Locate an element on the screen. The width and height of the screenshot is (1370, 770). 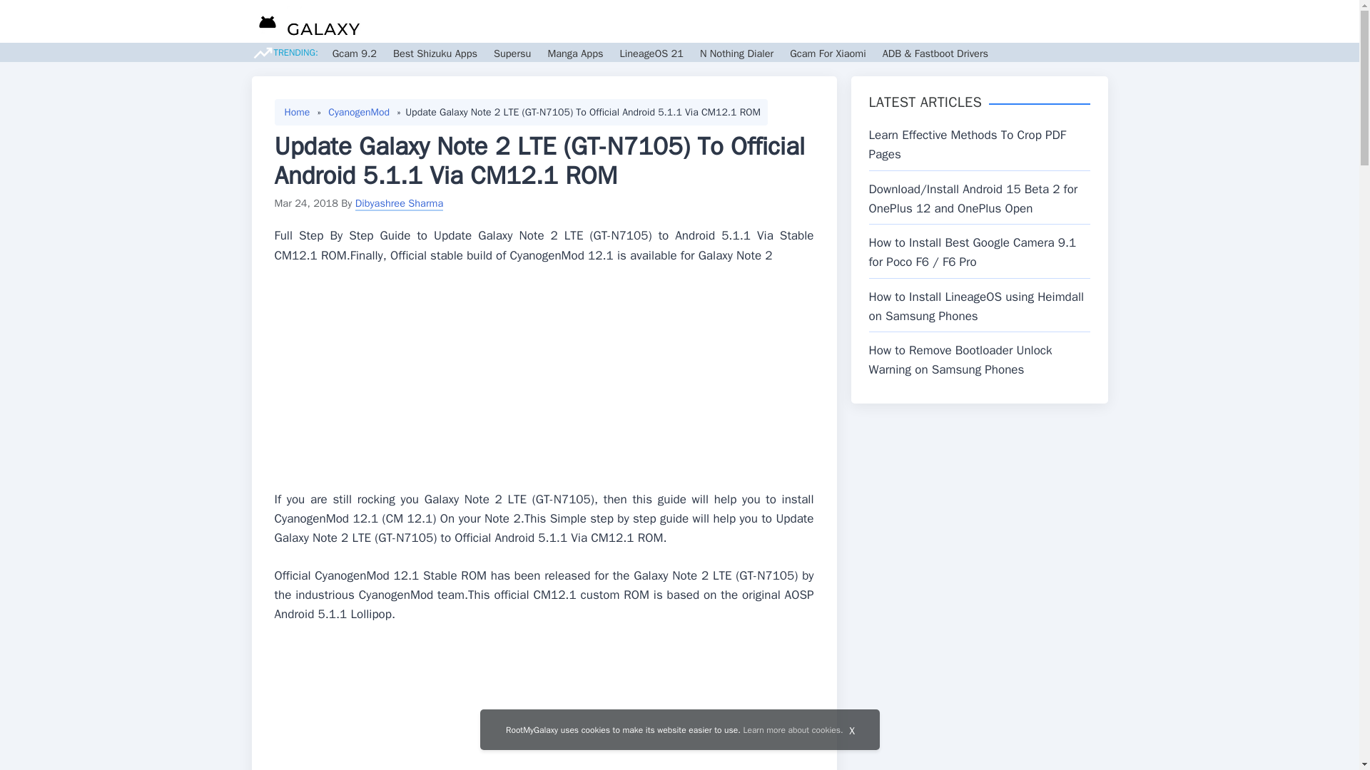
News is located at coordinates (691, 21).